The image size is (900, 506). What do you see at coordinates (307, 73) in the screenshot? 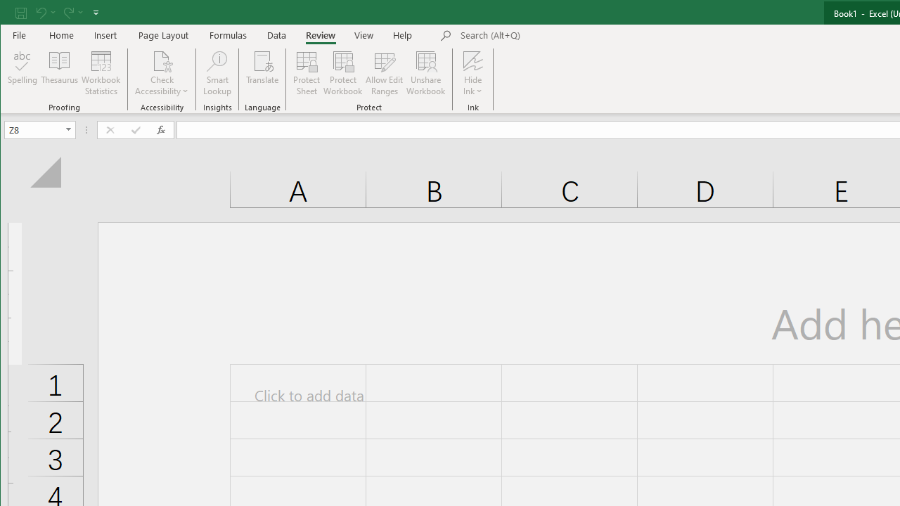
I see `Protect Sheet...` at bounding box center [307, 73].